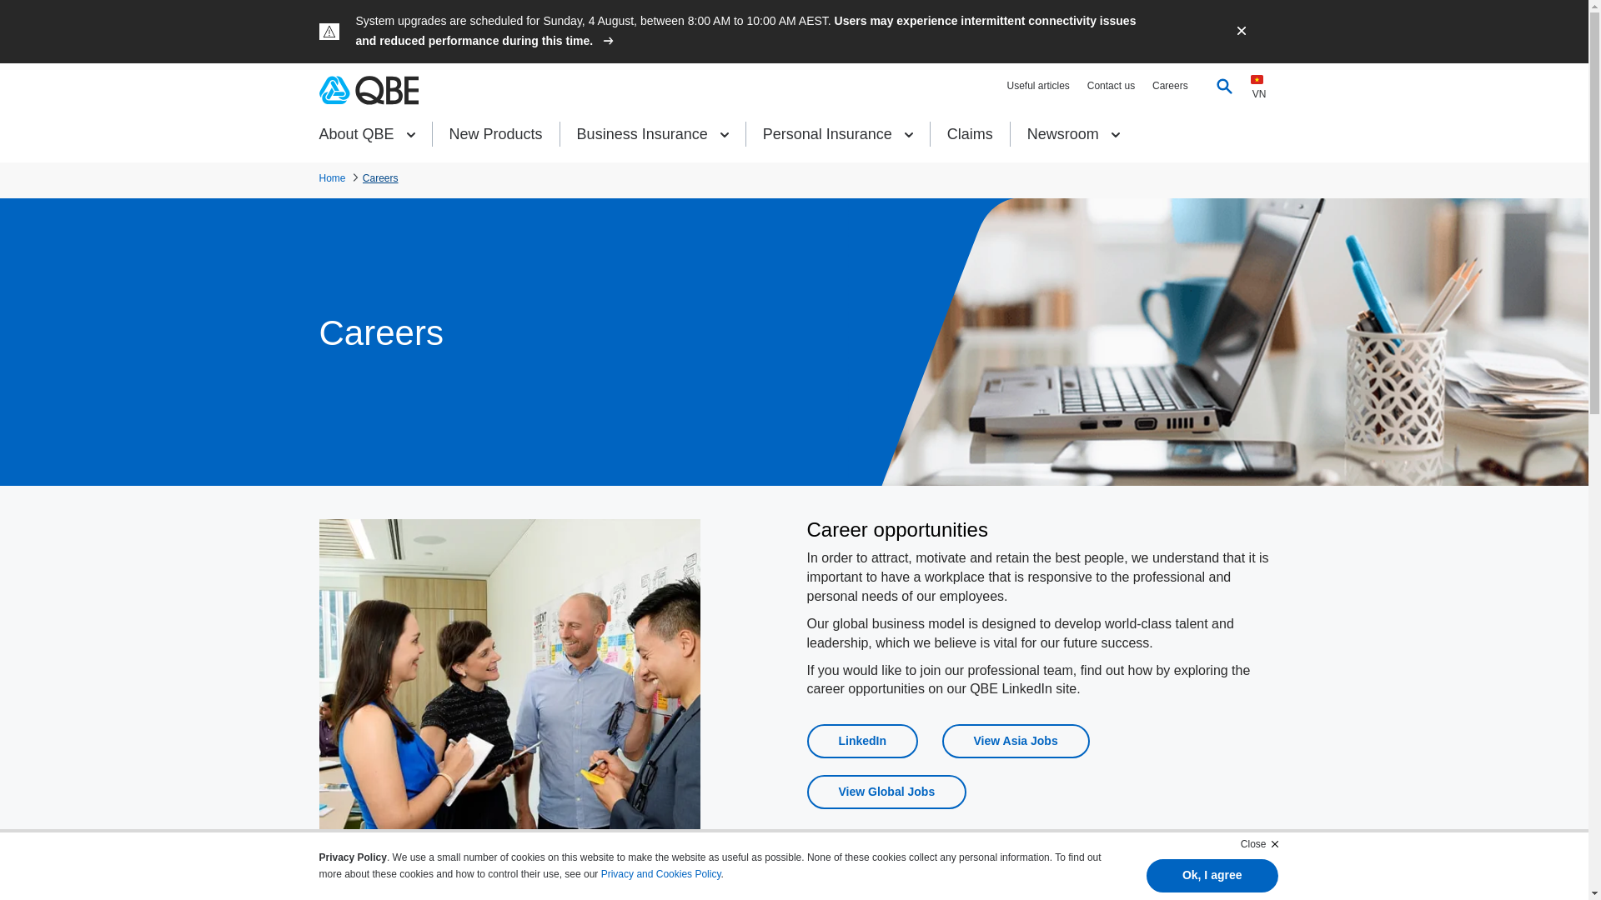 Image resolution: width=1601 pixels, height=900 pixels. I want to click on Search, so click(1224, 85).